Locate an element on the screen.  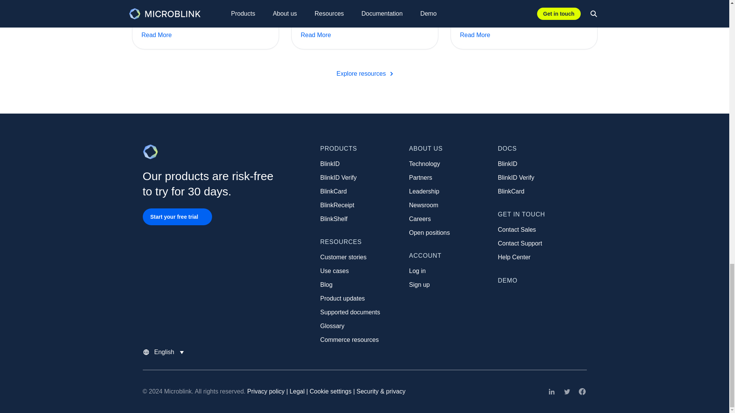
English is located at coordinates (165, 352).